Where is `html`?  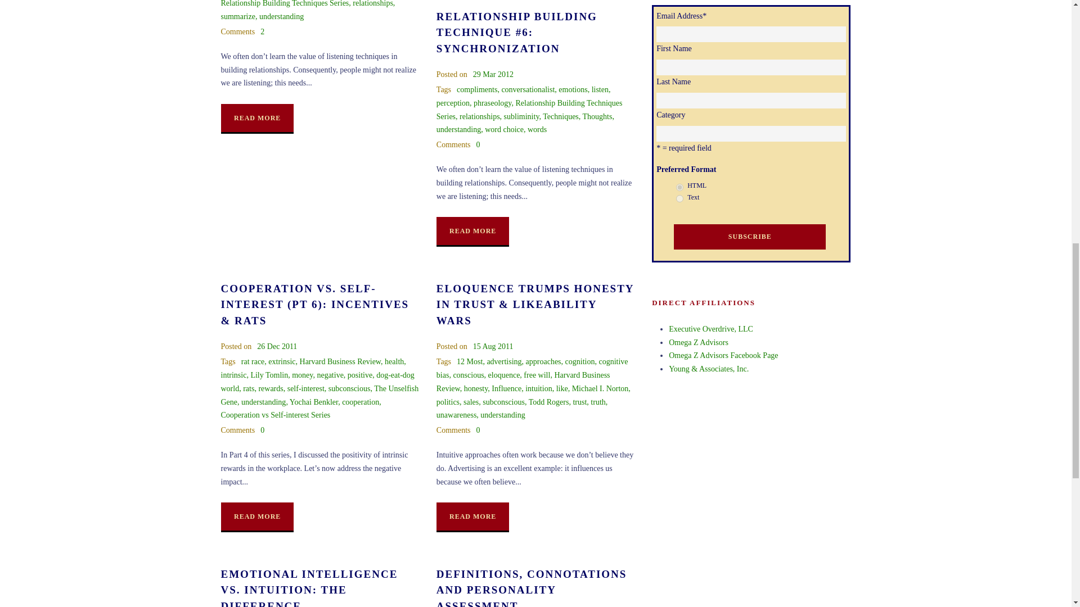
html is located at coordinates (679, 188).